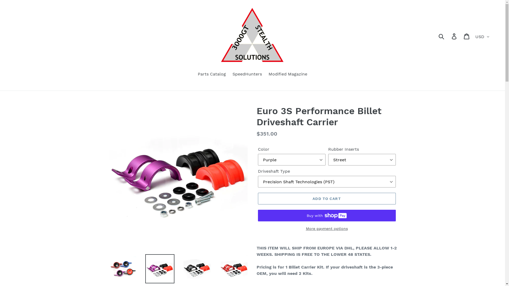 This screenshot has height=286, width=509. I want to click on Cart, so click(467, 36).